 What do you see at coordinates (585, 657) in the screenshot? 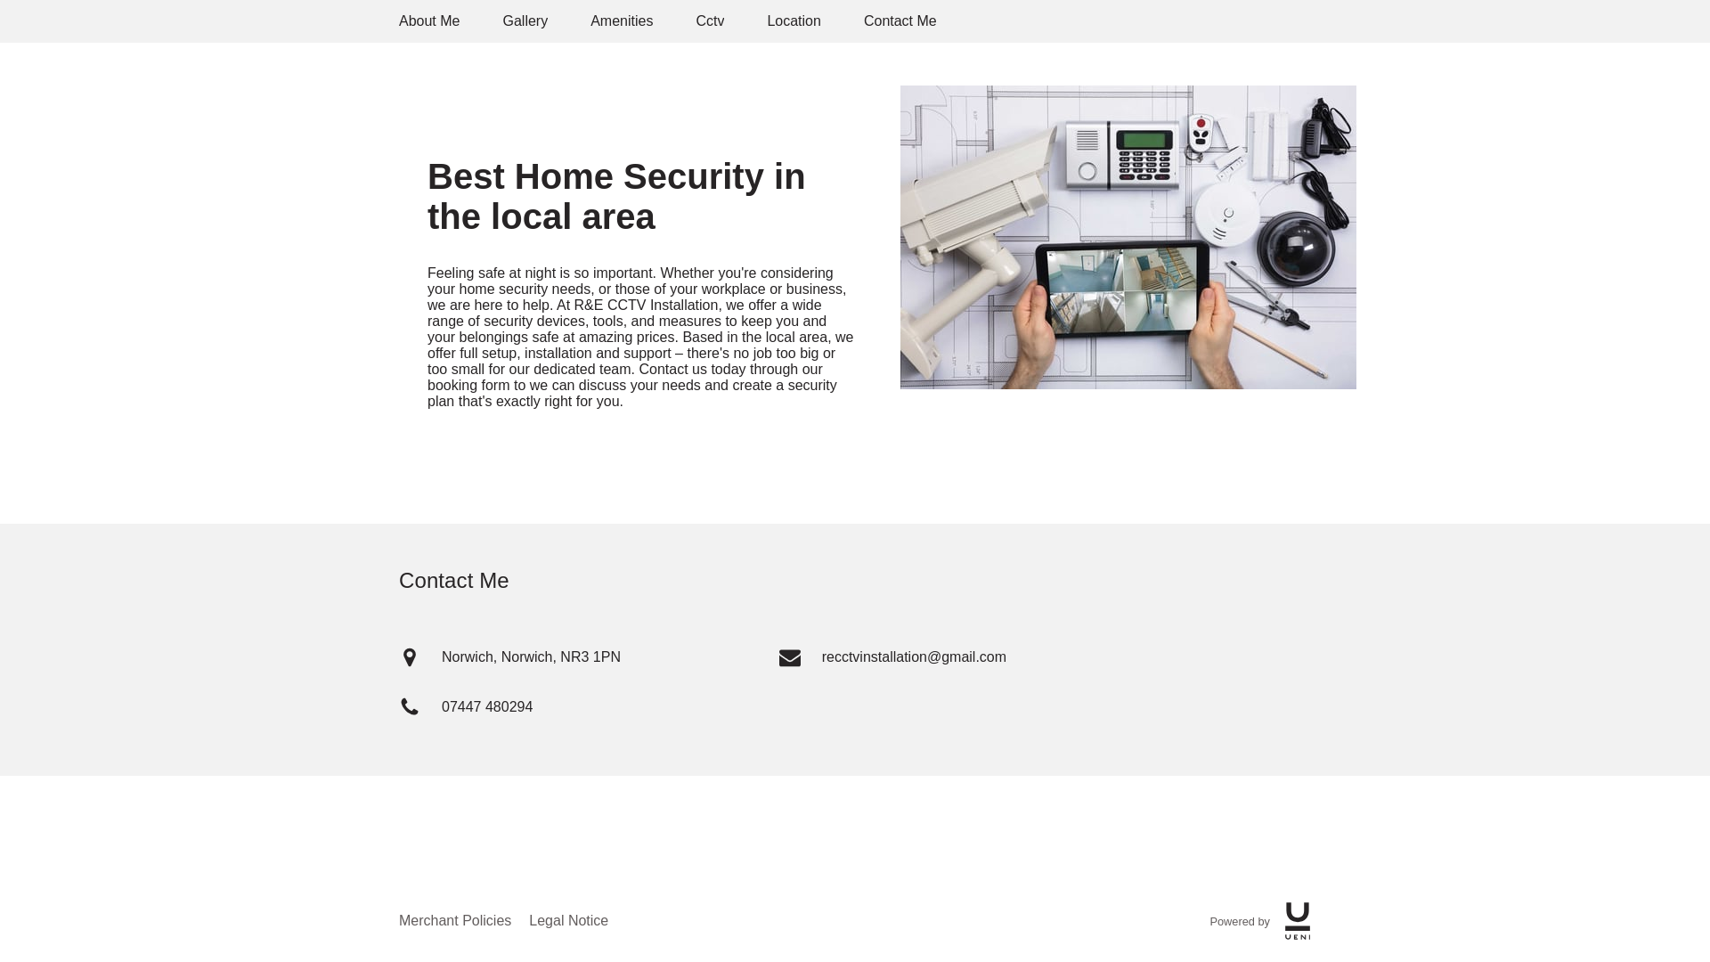
I see `Norwich, Norwich, NR3 1PN` at bounding box center [585, 657].